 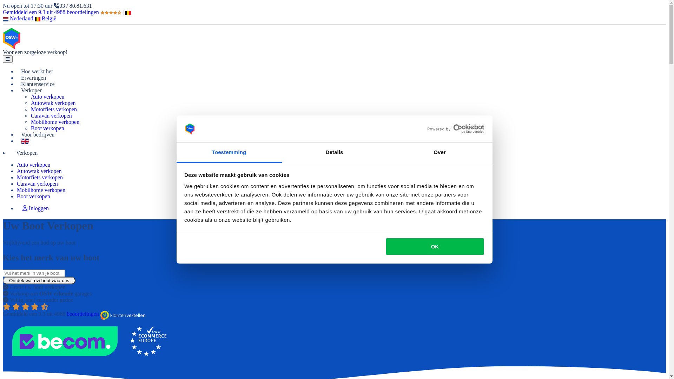 What do you see at coordinates (51, 116) in the screenshot?
I see `Caravan verkopen` at bounding box center [51, 116].